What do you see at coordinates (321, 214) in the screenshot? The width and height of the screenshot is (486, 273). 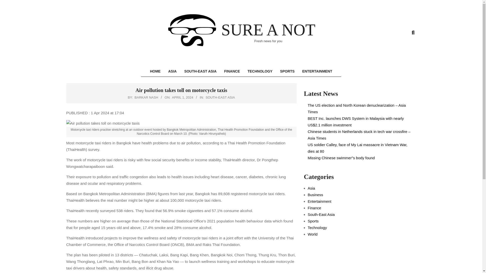 I see `South-East Asia` at bounding box center [321, 214].